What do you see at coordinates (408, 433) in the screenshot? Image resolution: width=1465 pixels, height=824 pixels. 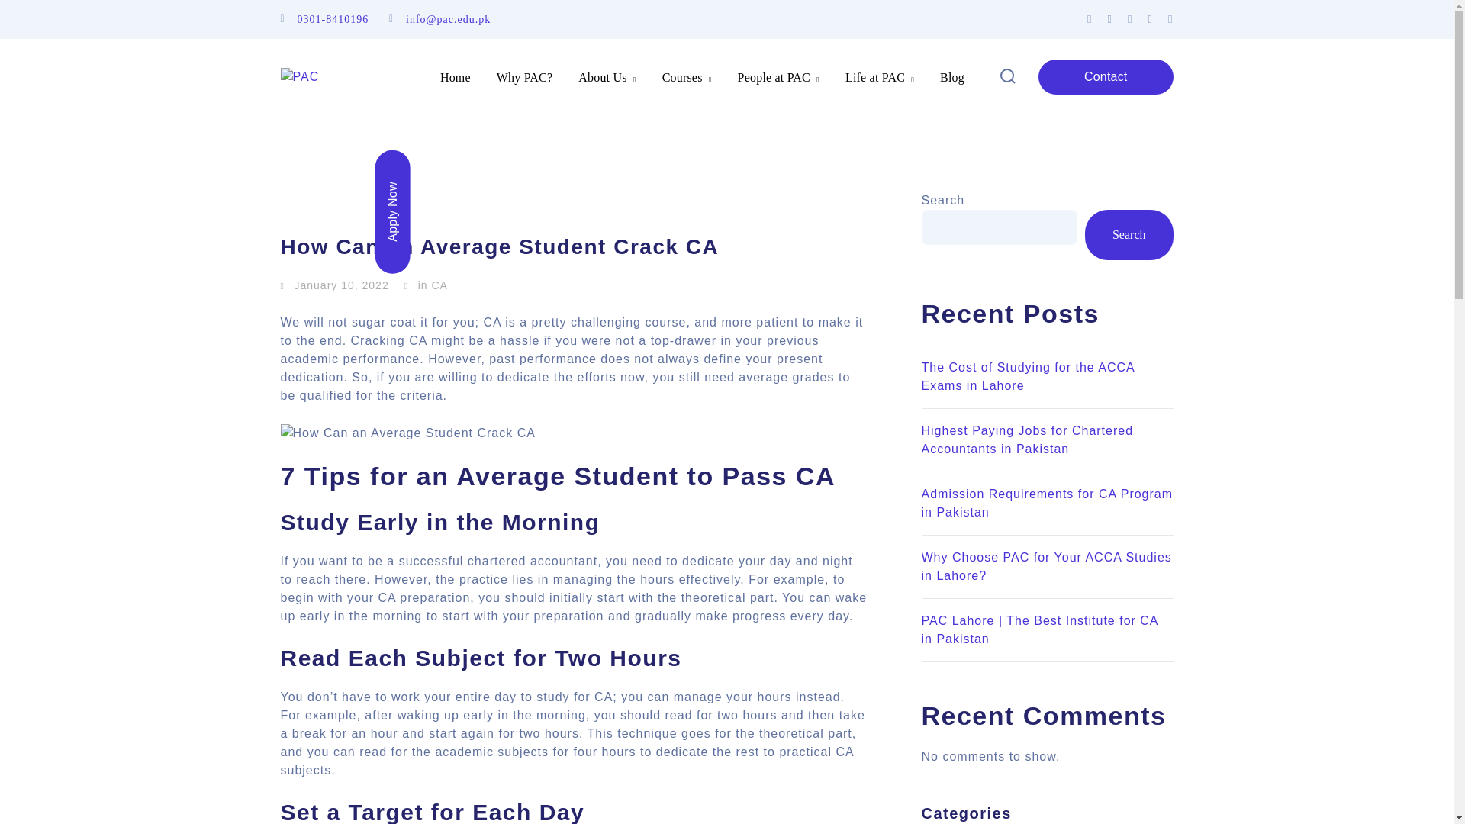 I see `How Can an Average Student Crack CA 1` at bounding box center [408, 433].